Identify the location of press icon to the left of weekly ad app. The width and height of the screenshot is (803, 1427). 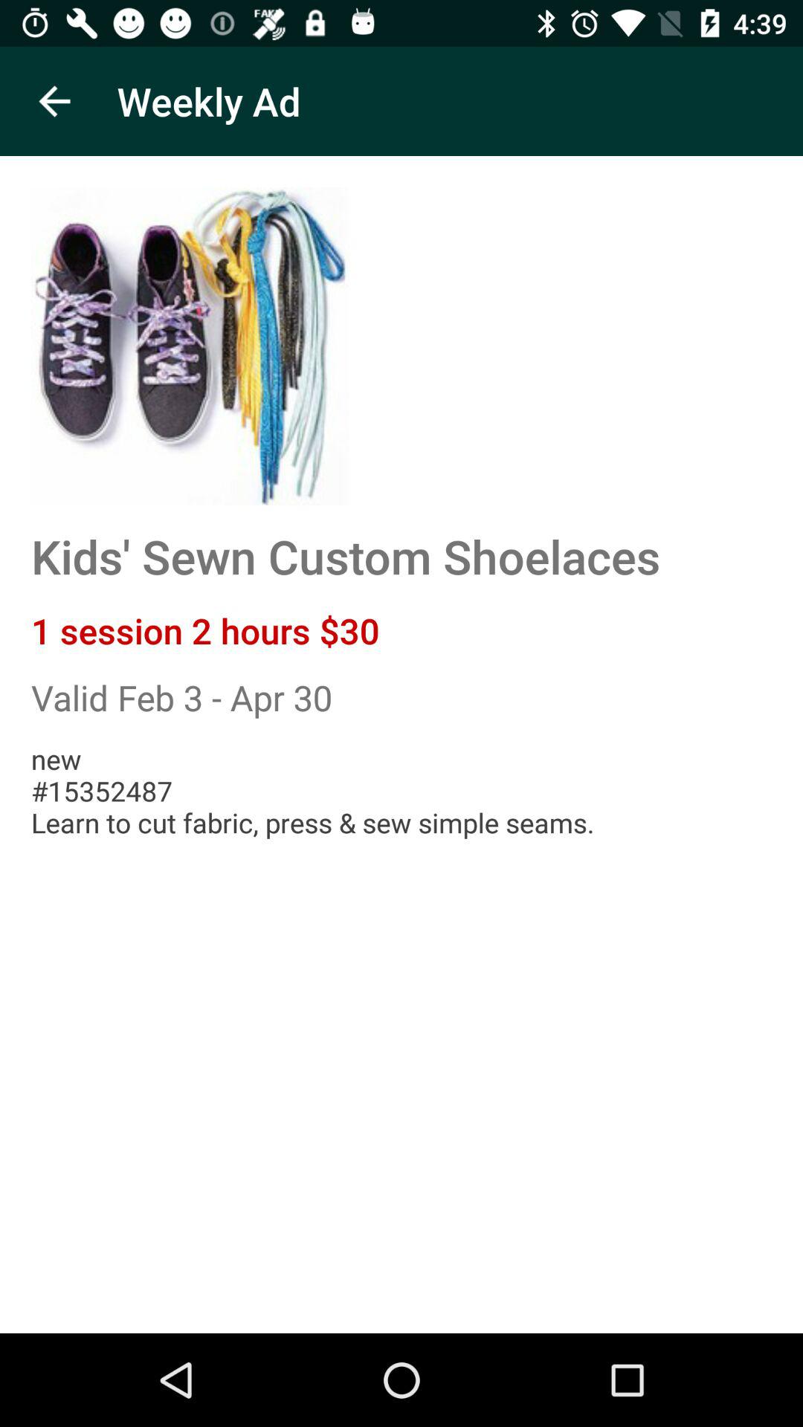
(54, 101).